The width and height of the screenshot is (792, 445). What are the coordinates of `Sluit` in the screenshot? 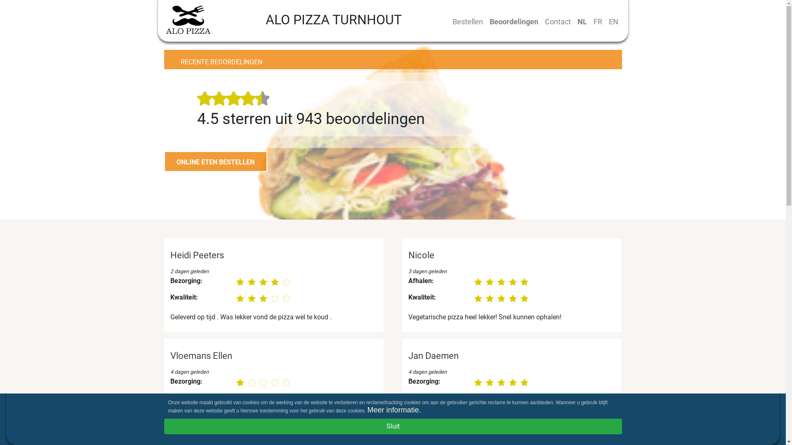 It's located at (393, 426).